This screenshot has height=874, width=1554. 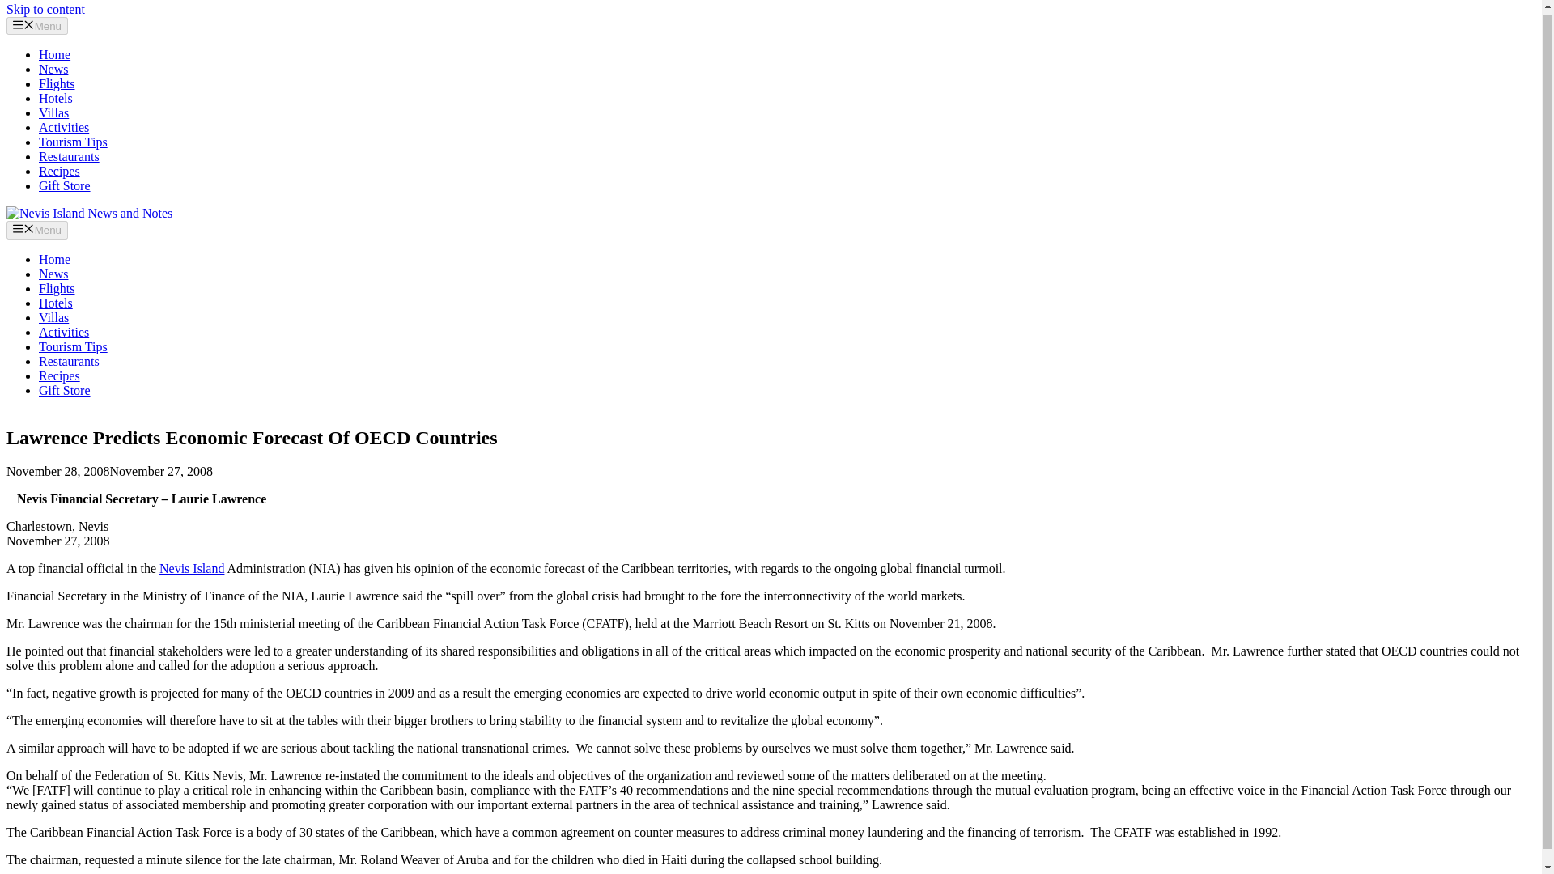 What do you see at coordinates (53, 112) in the screenshot?
I see `Nevis Villa Rentals` at bounding box center [53, 112].